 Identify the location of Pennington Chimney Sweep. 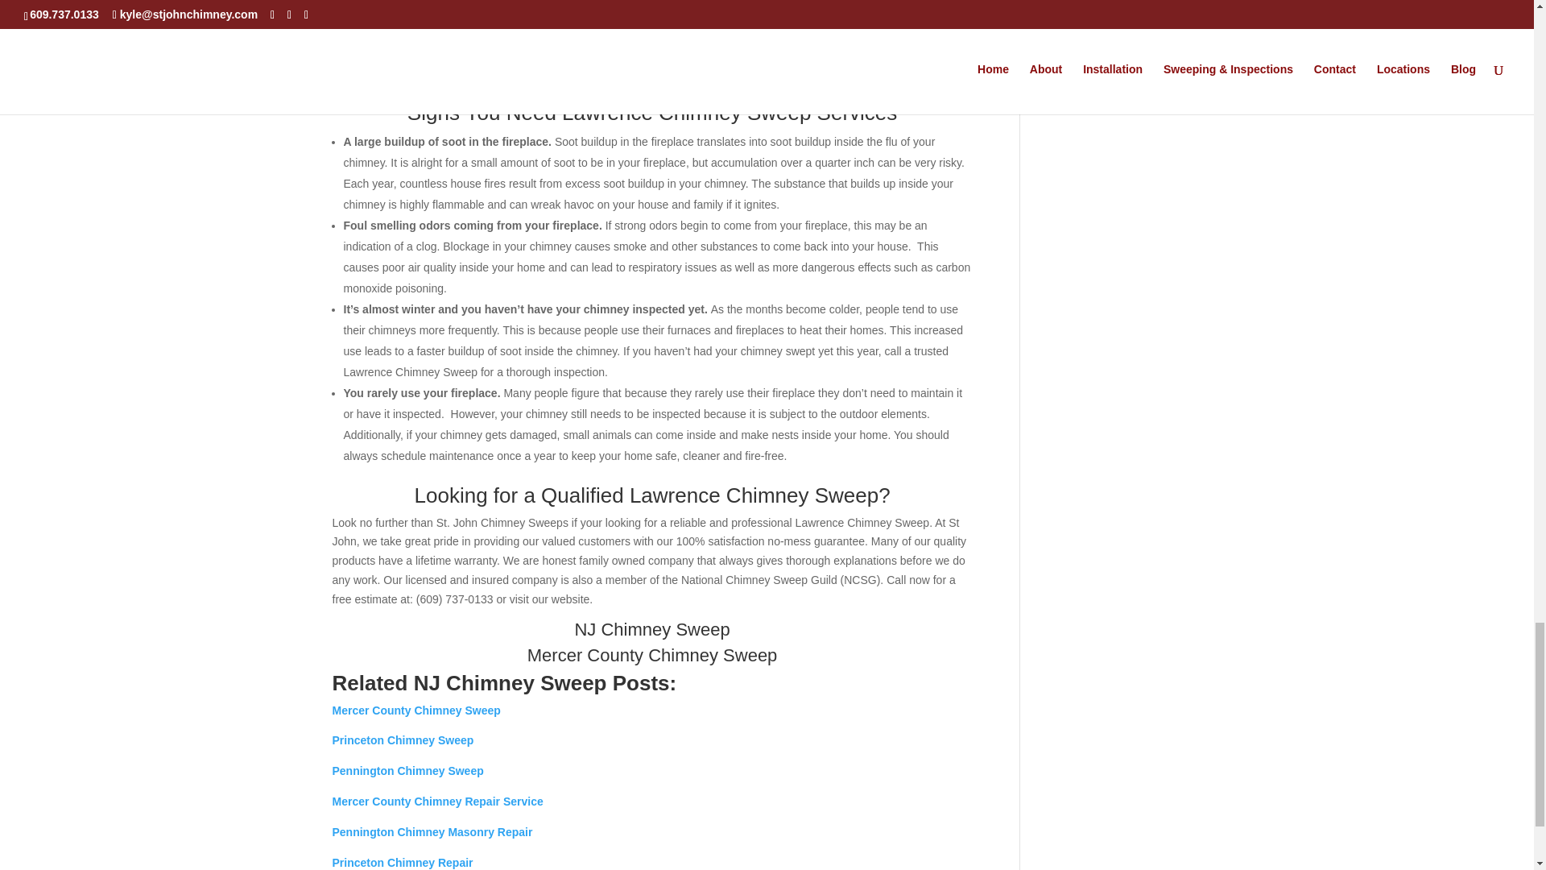
(407, 771).